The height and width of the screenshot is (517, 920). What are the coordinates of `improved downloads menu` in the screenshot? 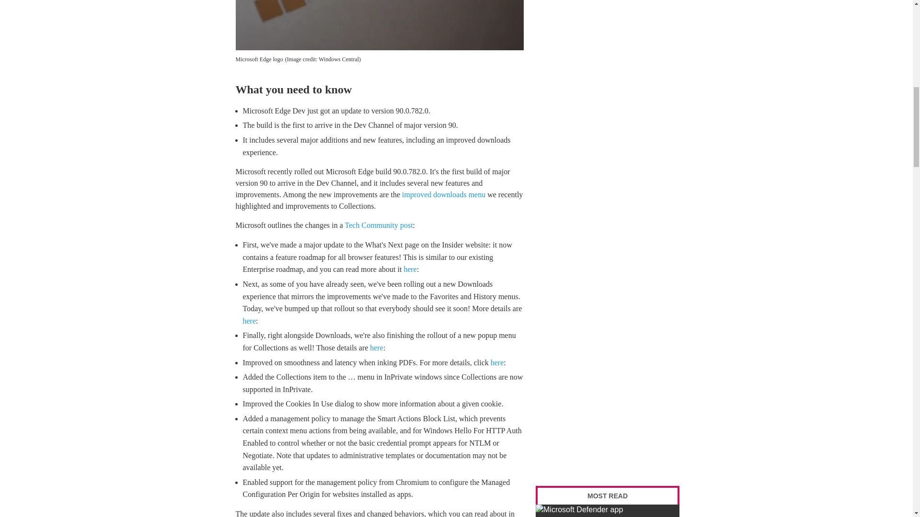 It's located at (444, 194).